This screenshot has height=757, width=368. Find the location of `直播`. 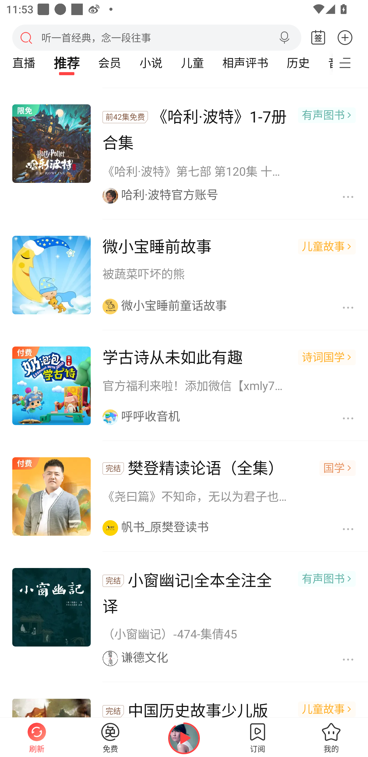

直播 is located at coordinates (24, 63).